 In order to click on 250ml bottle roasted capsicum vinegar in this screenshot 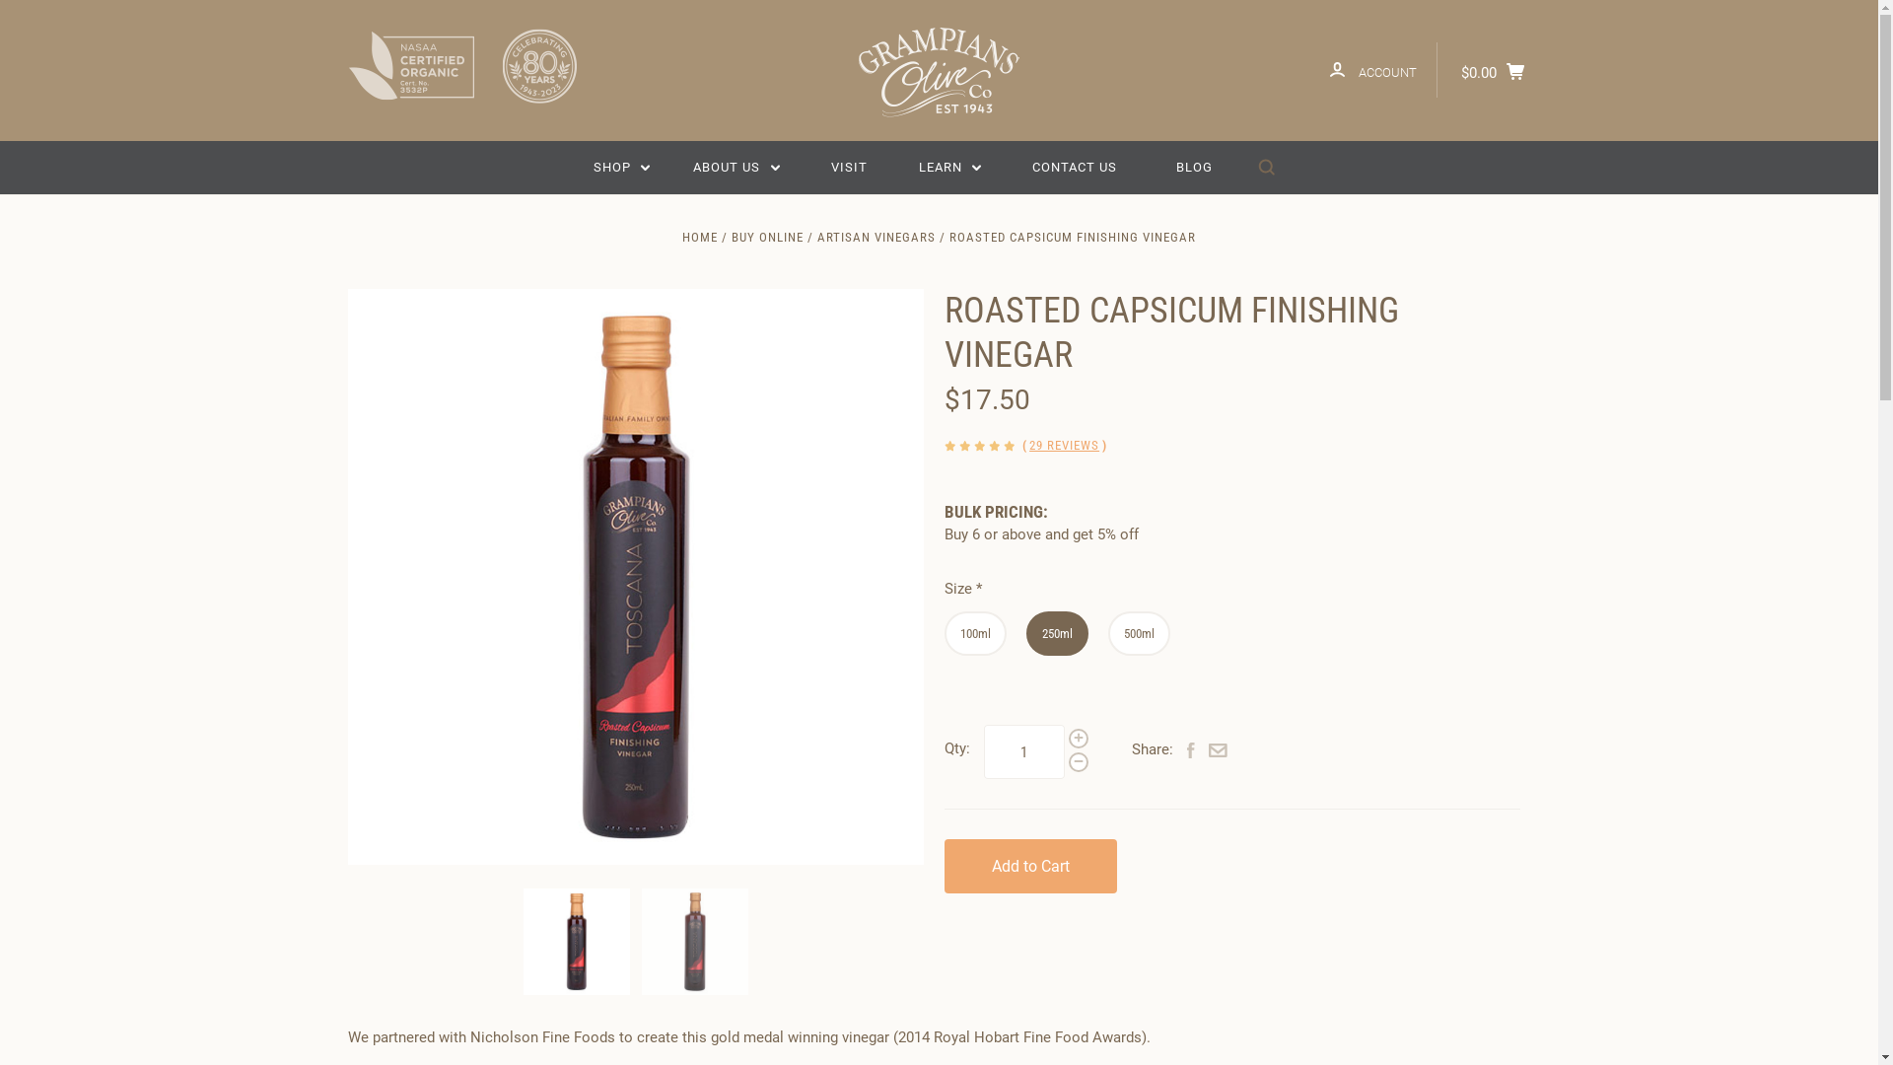, I will do `click(577, 942)`.